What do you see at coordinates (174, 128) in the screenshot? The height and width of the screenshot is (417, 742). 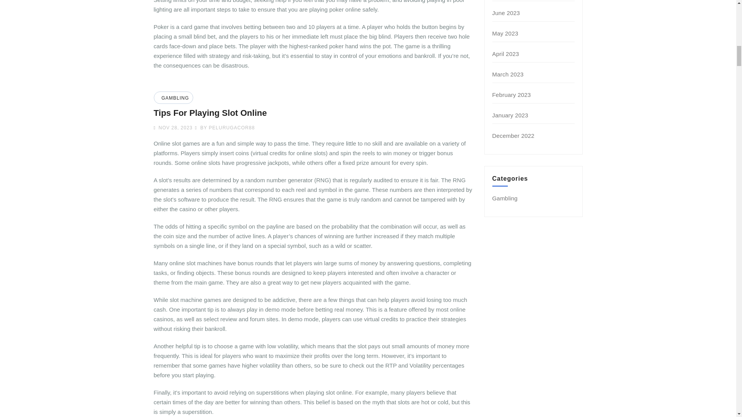 I see `NOV 28, 2023` at bounding box center [174, 128].